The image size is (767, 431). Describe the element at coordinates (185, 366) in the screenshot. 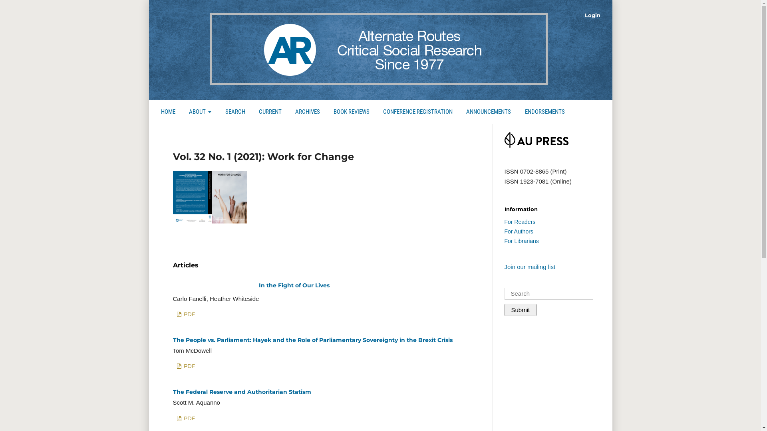

I see `PDF` at that location.